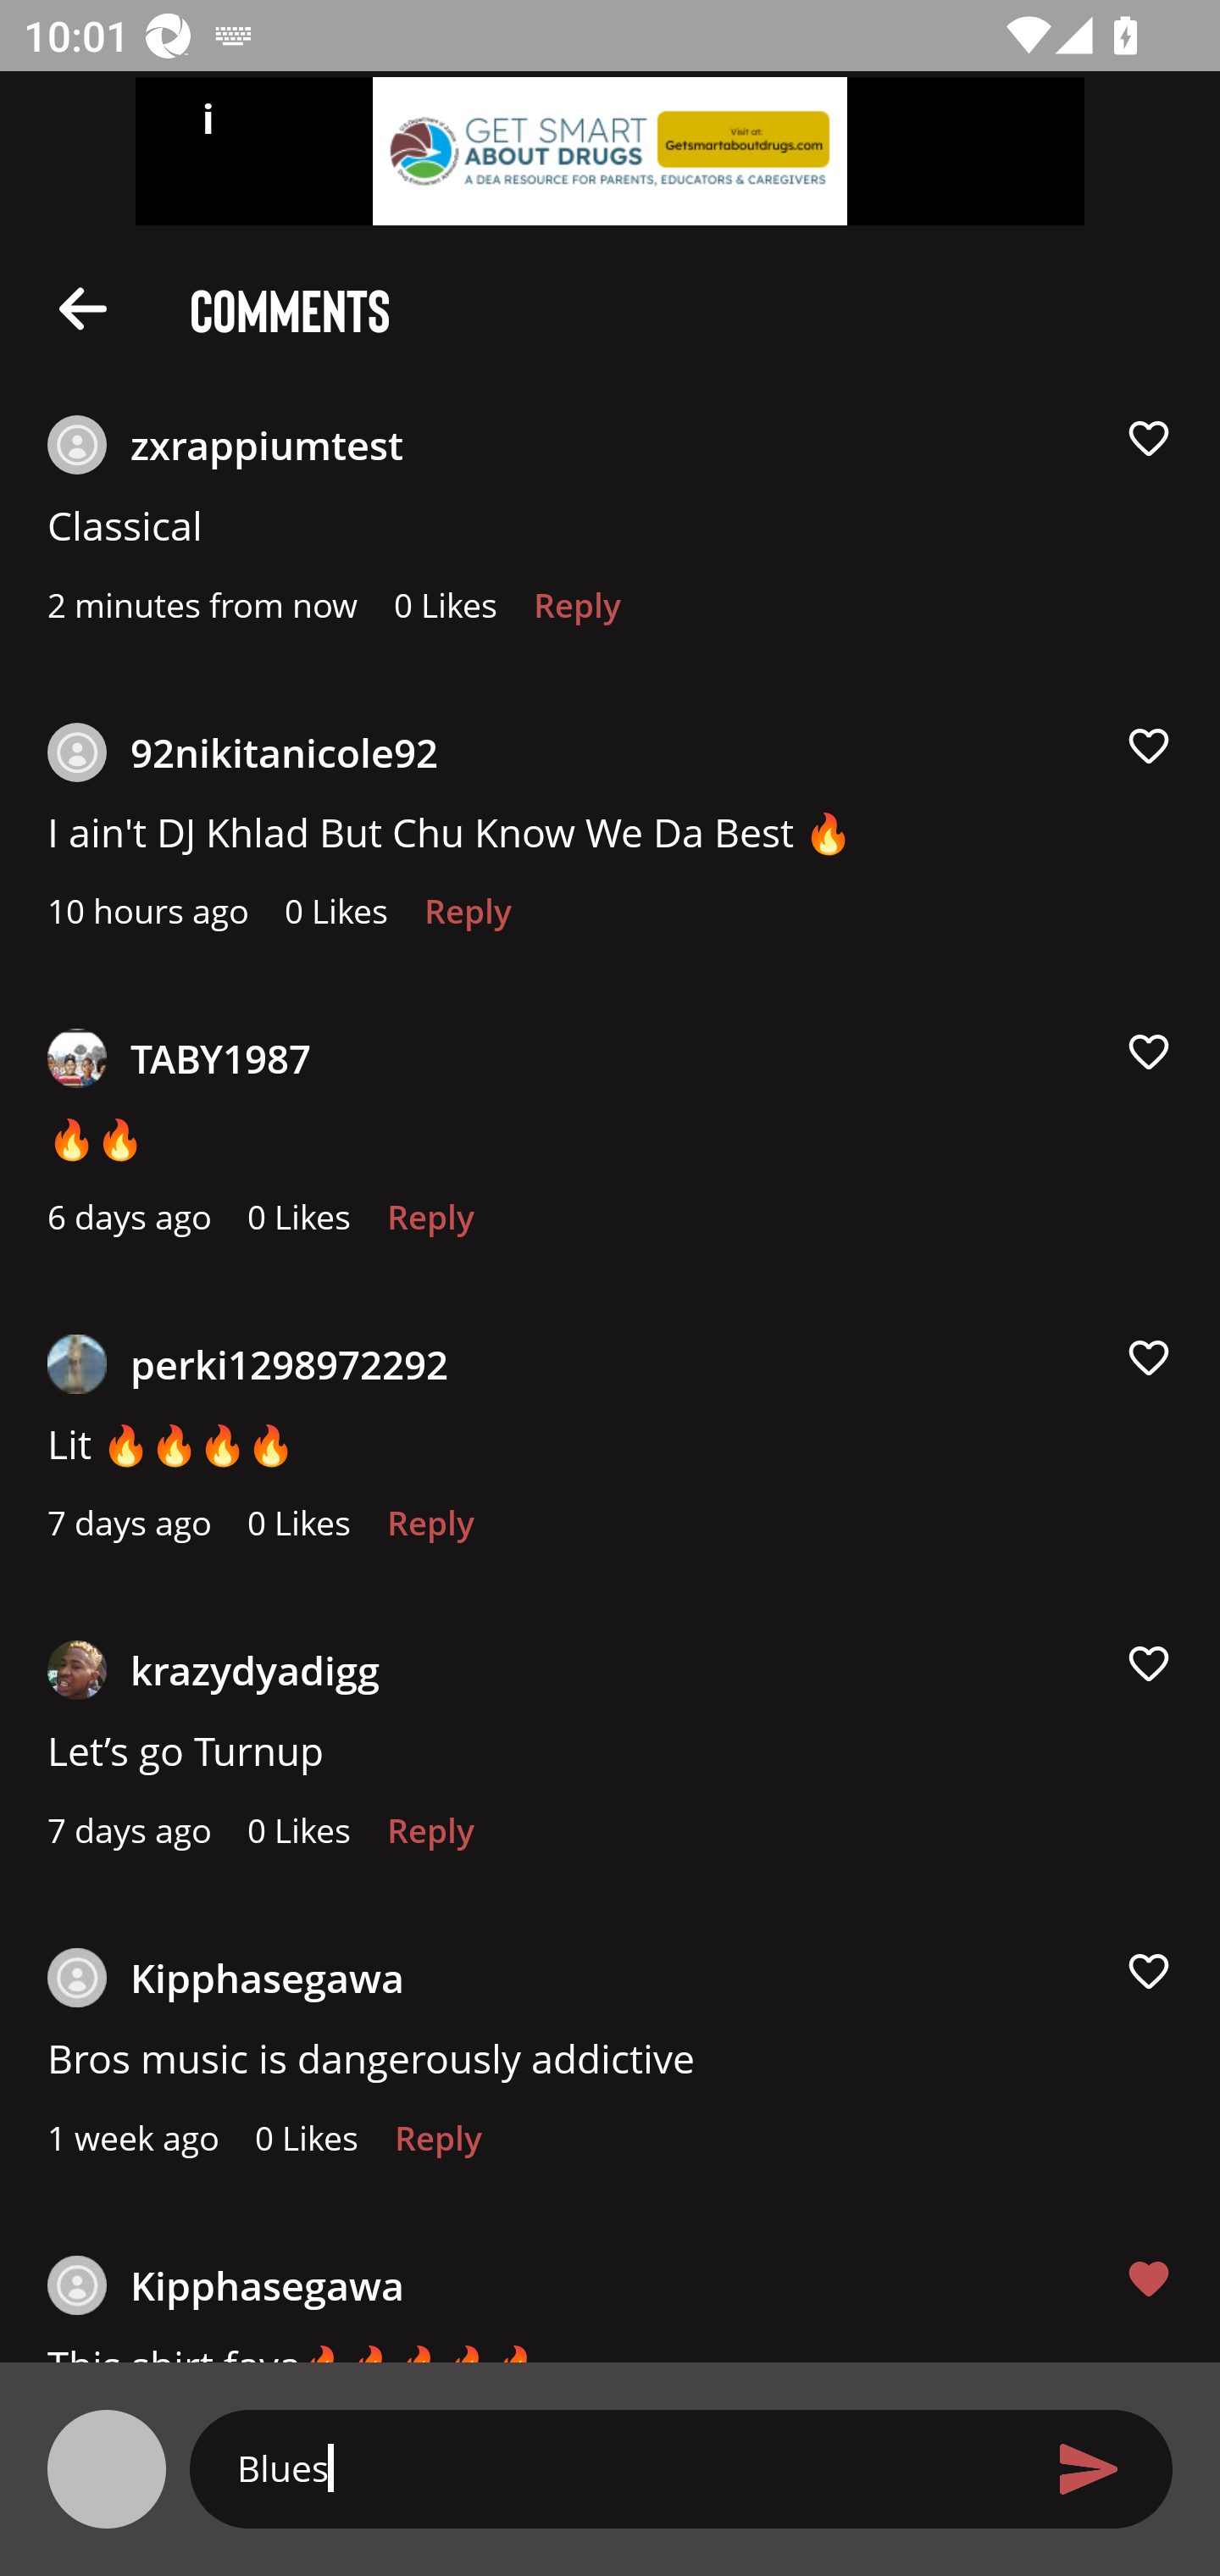 The width and height of the screenshot is (1220, 2576). What do you see at coordinates (83, 307) in the screenshot?
I see `Description` at bounding box center [83, 307].